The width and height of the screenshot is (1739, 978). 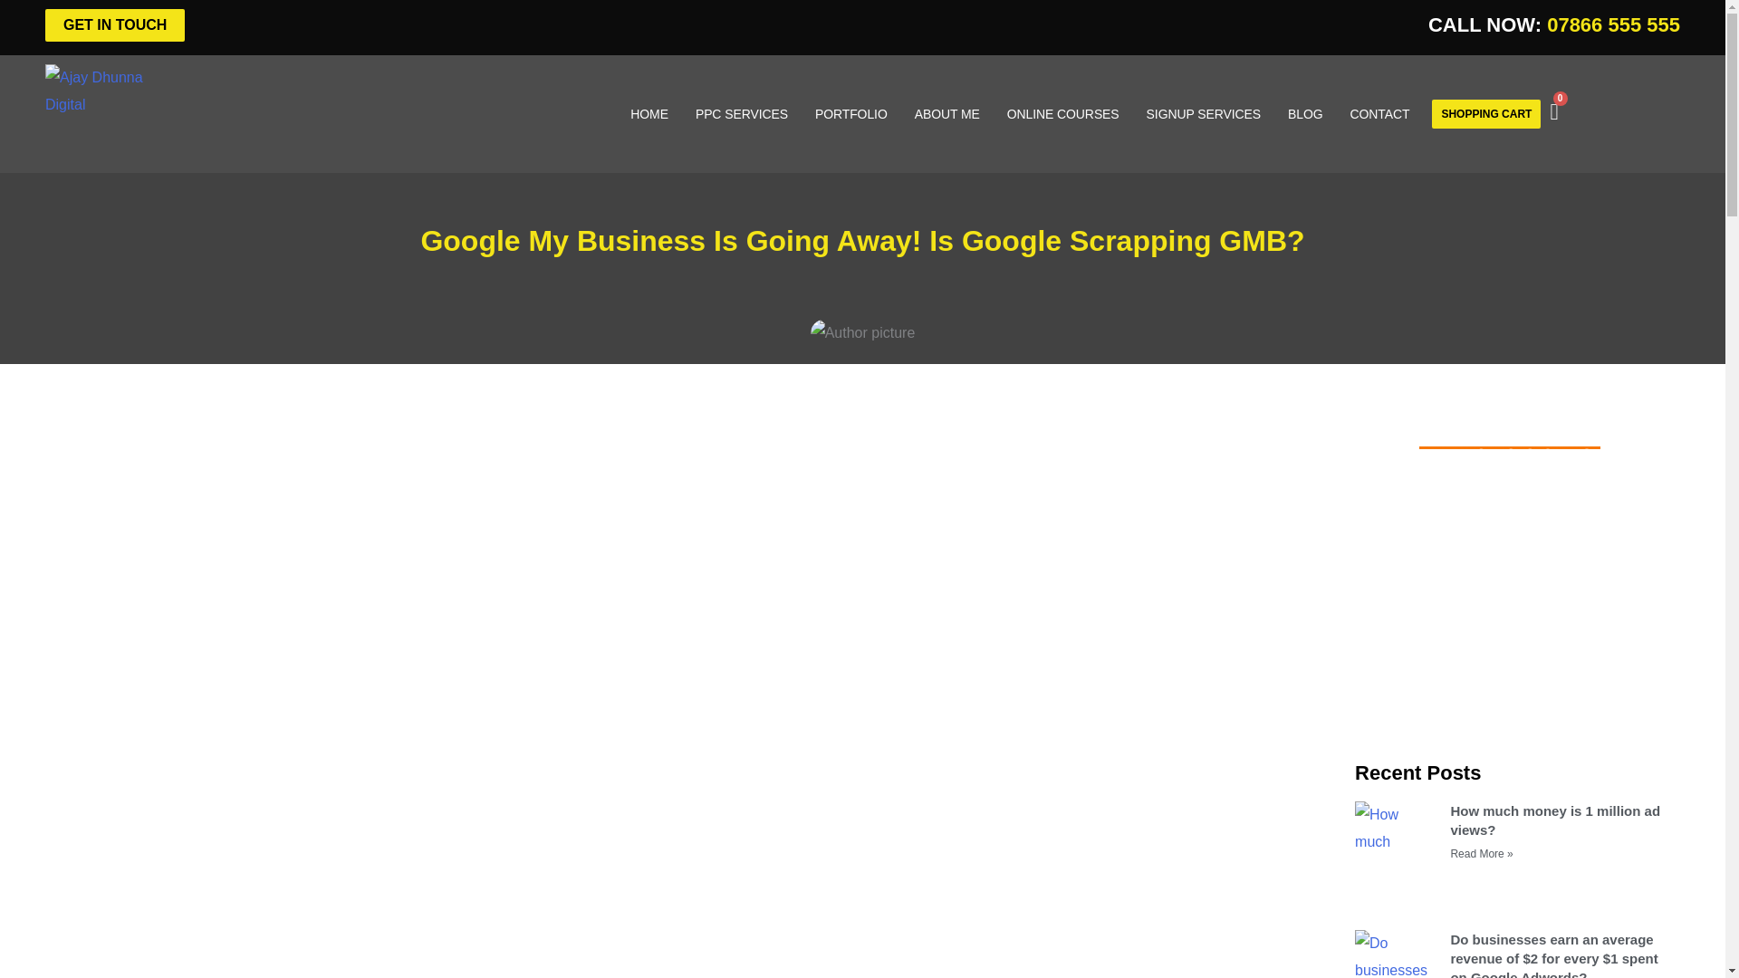 I want to click on PORTFOLIO, so click(x=851, y=114).